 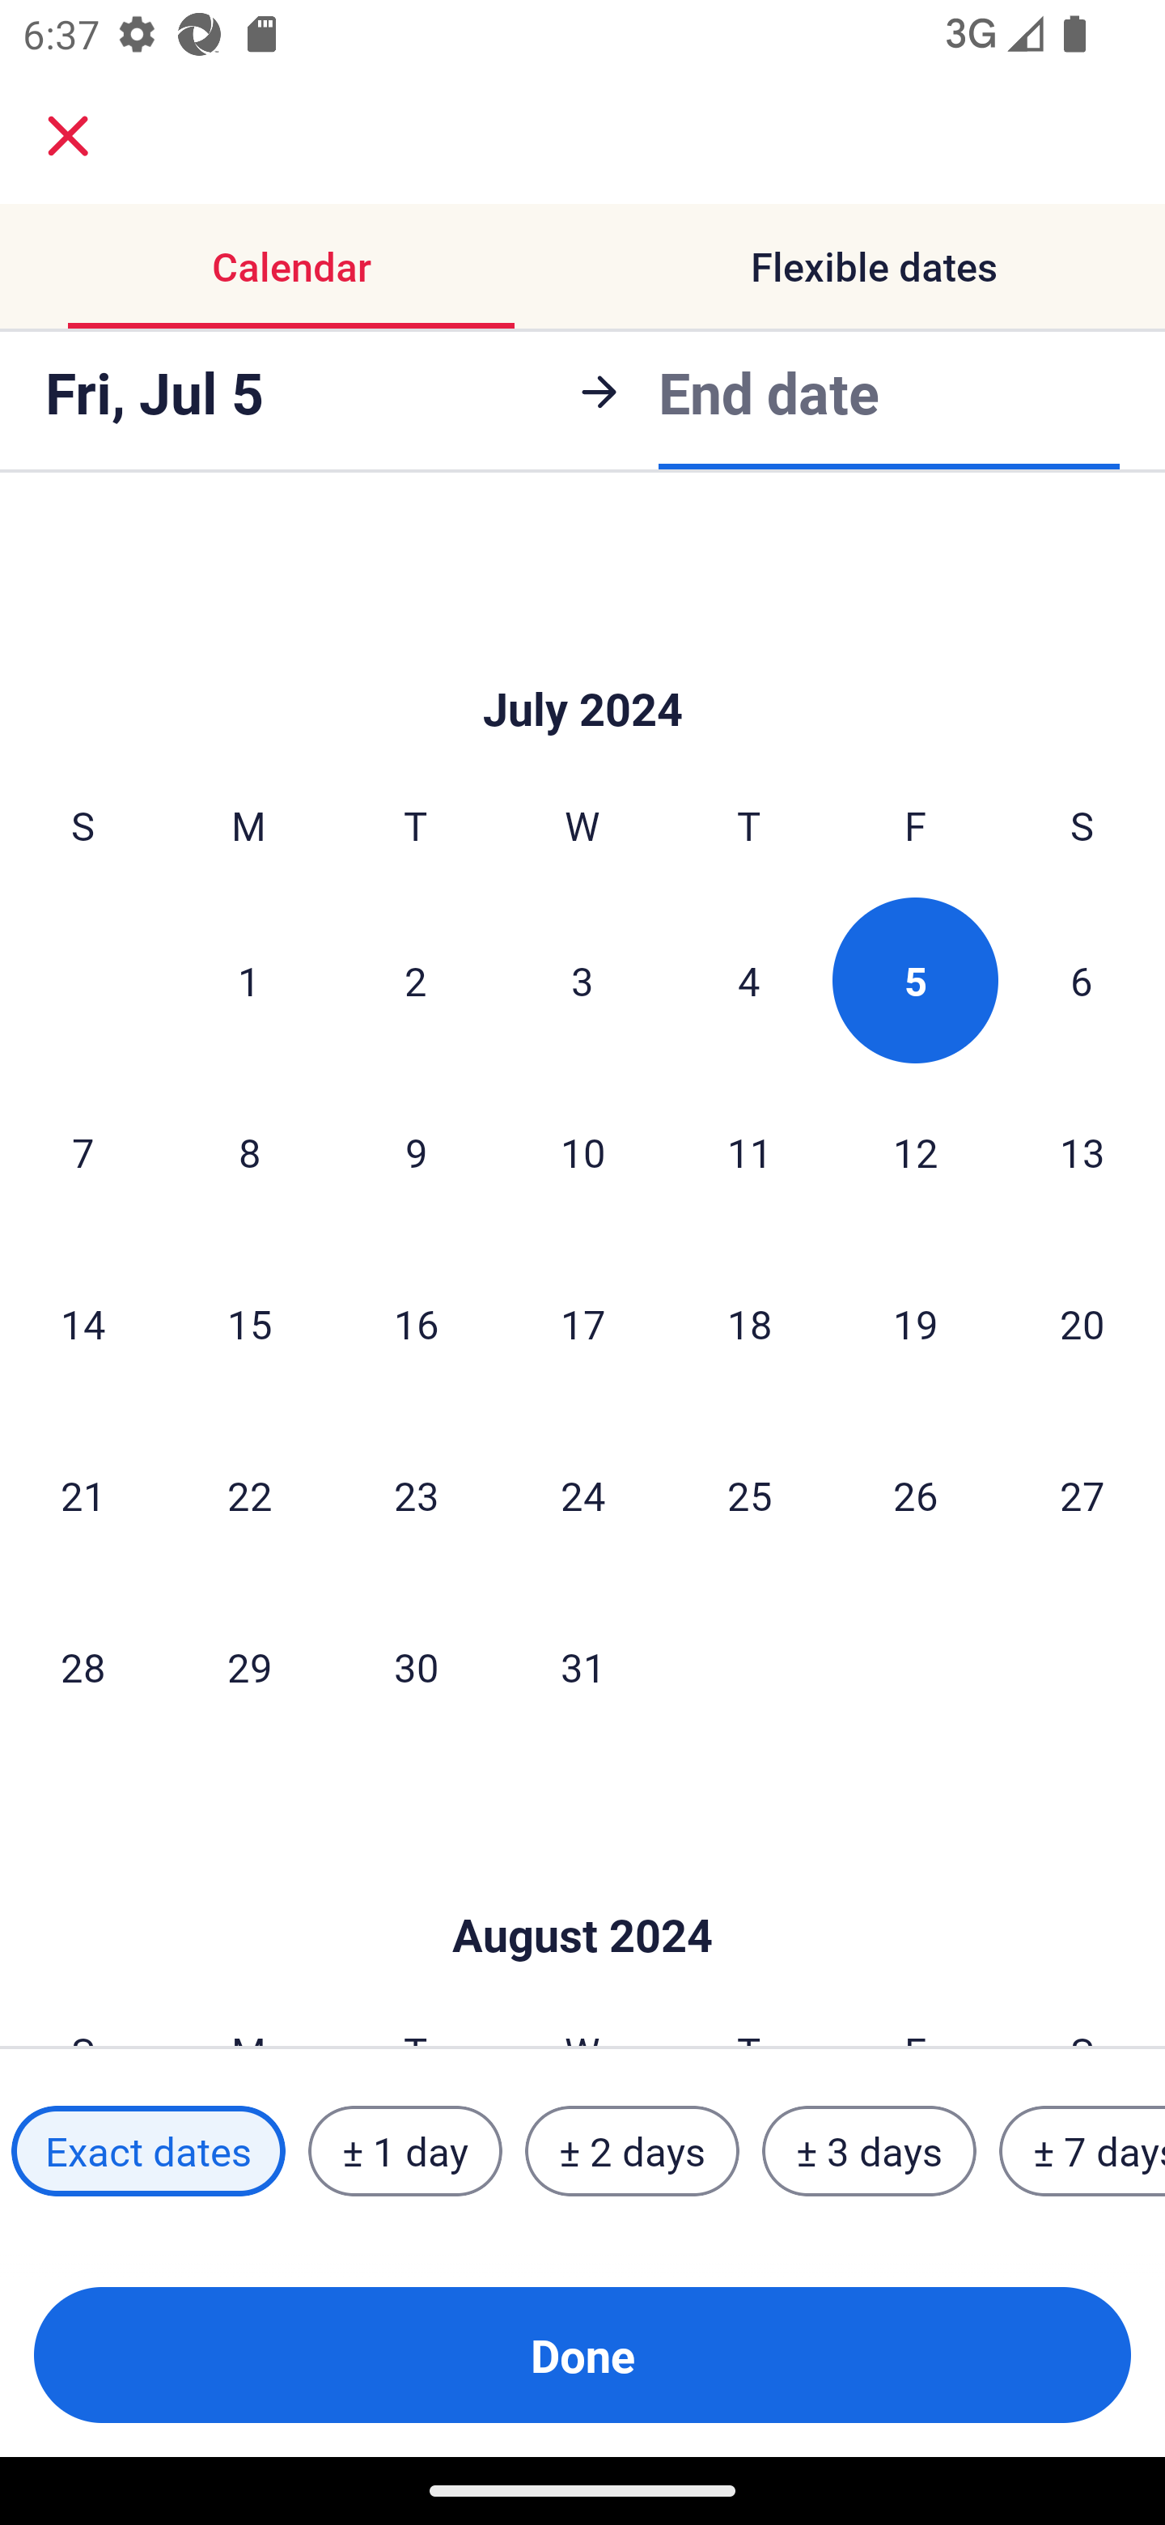 I want to click on 7 Sunday, July 7, 2024, so click(x=83, y=1151).